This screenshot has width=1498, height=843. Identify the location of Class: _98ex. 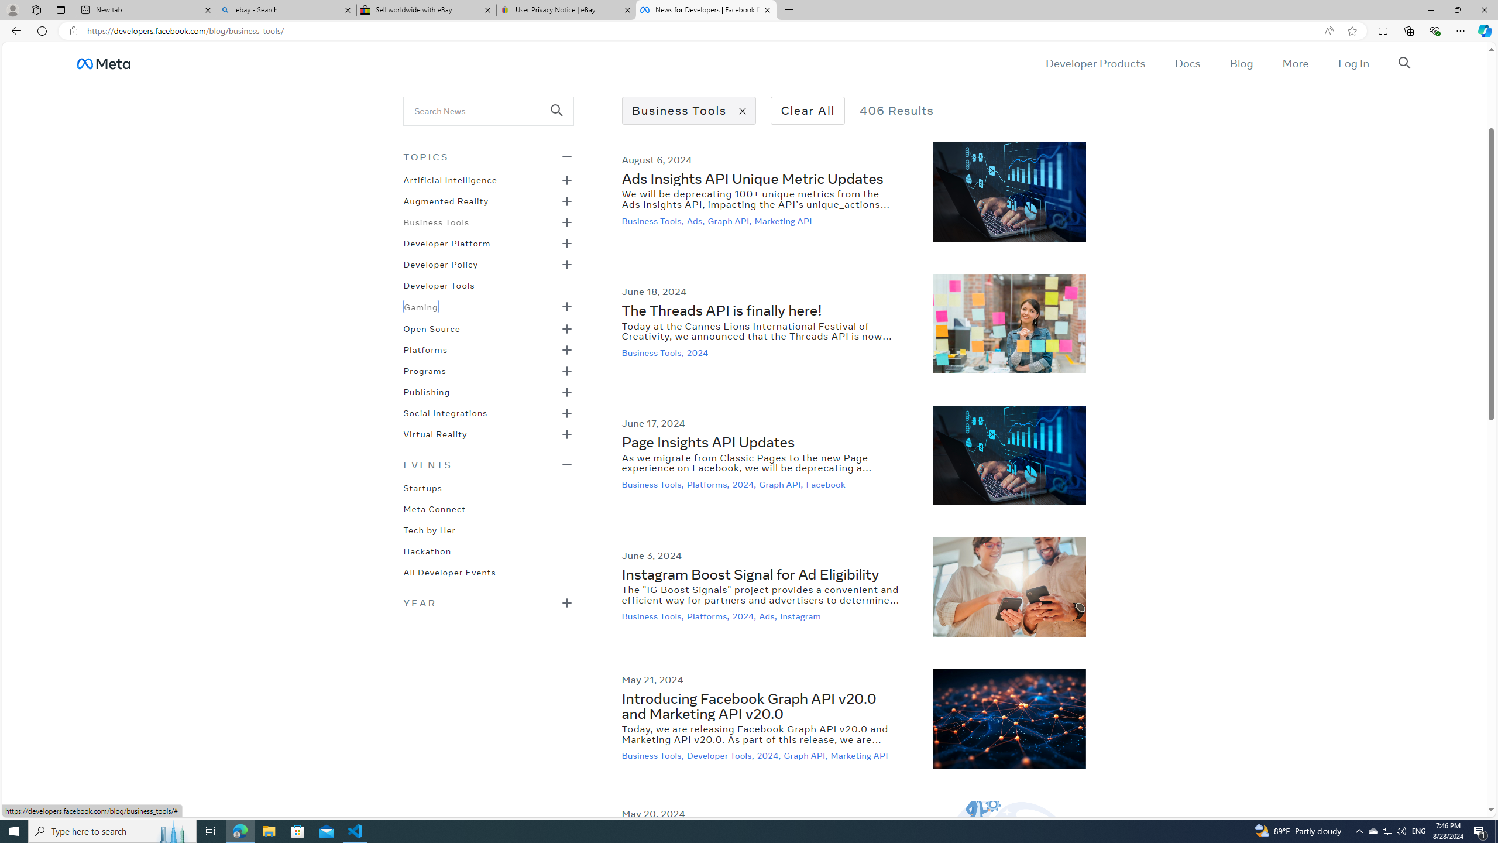
(488, 575).